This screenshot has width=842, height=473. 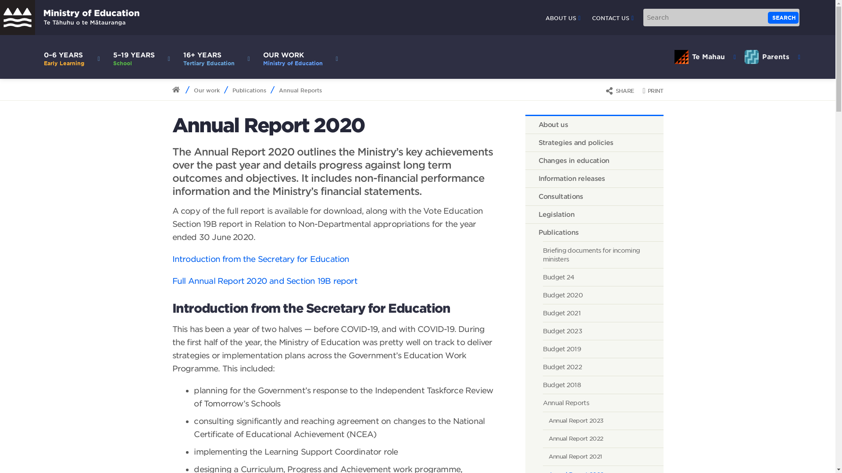 I want to click on Link to Ministry of Education New Zealand home page., so click(x=563, y=18).